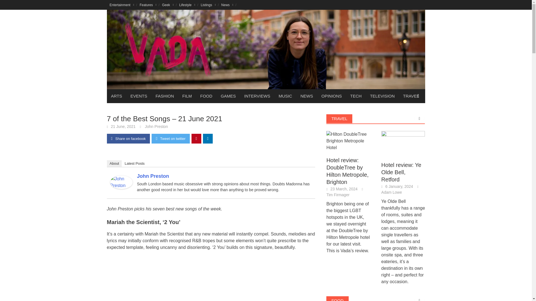 The width and height of the screenshot is (536, 301). Describe the element at coordinates (348, 140) in the screenshot. I see `Hotel review: DoubleTree by Hilton Metropole, Brighton` at that location.